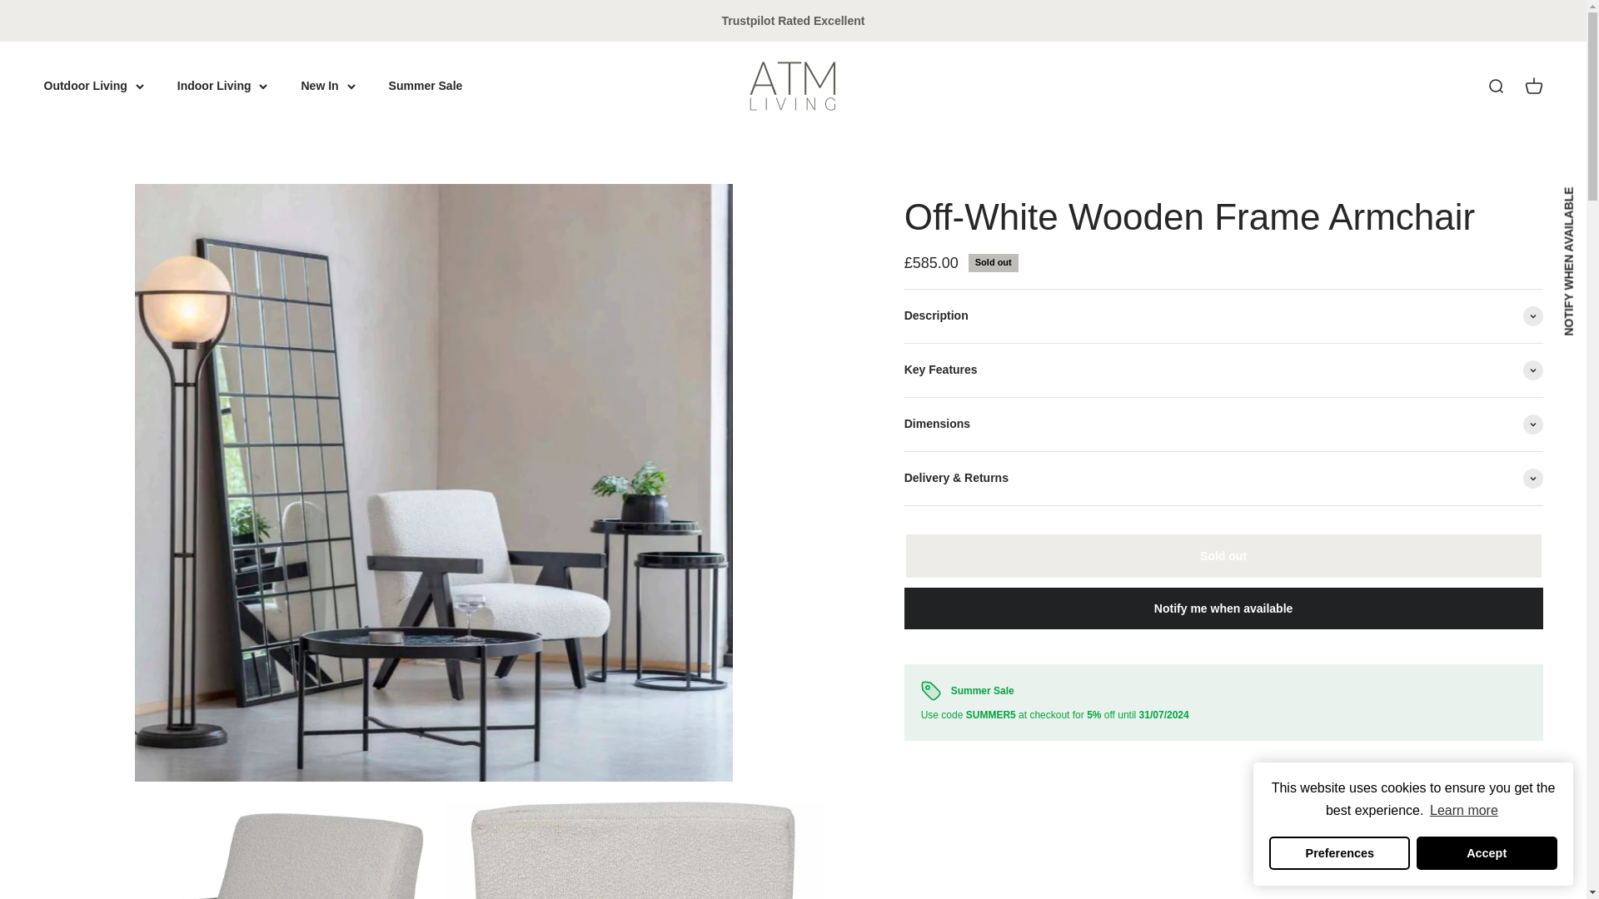  What do you see at coordinates (1339, 853) in the screenshot?
I see `Preferences` at bounding box center [1339, 853].